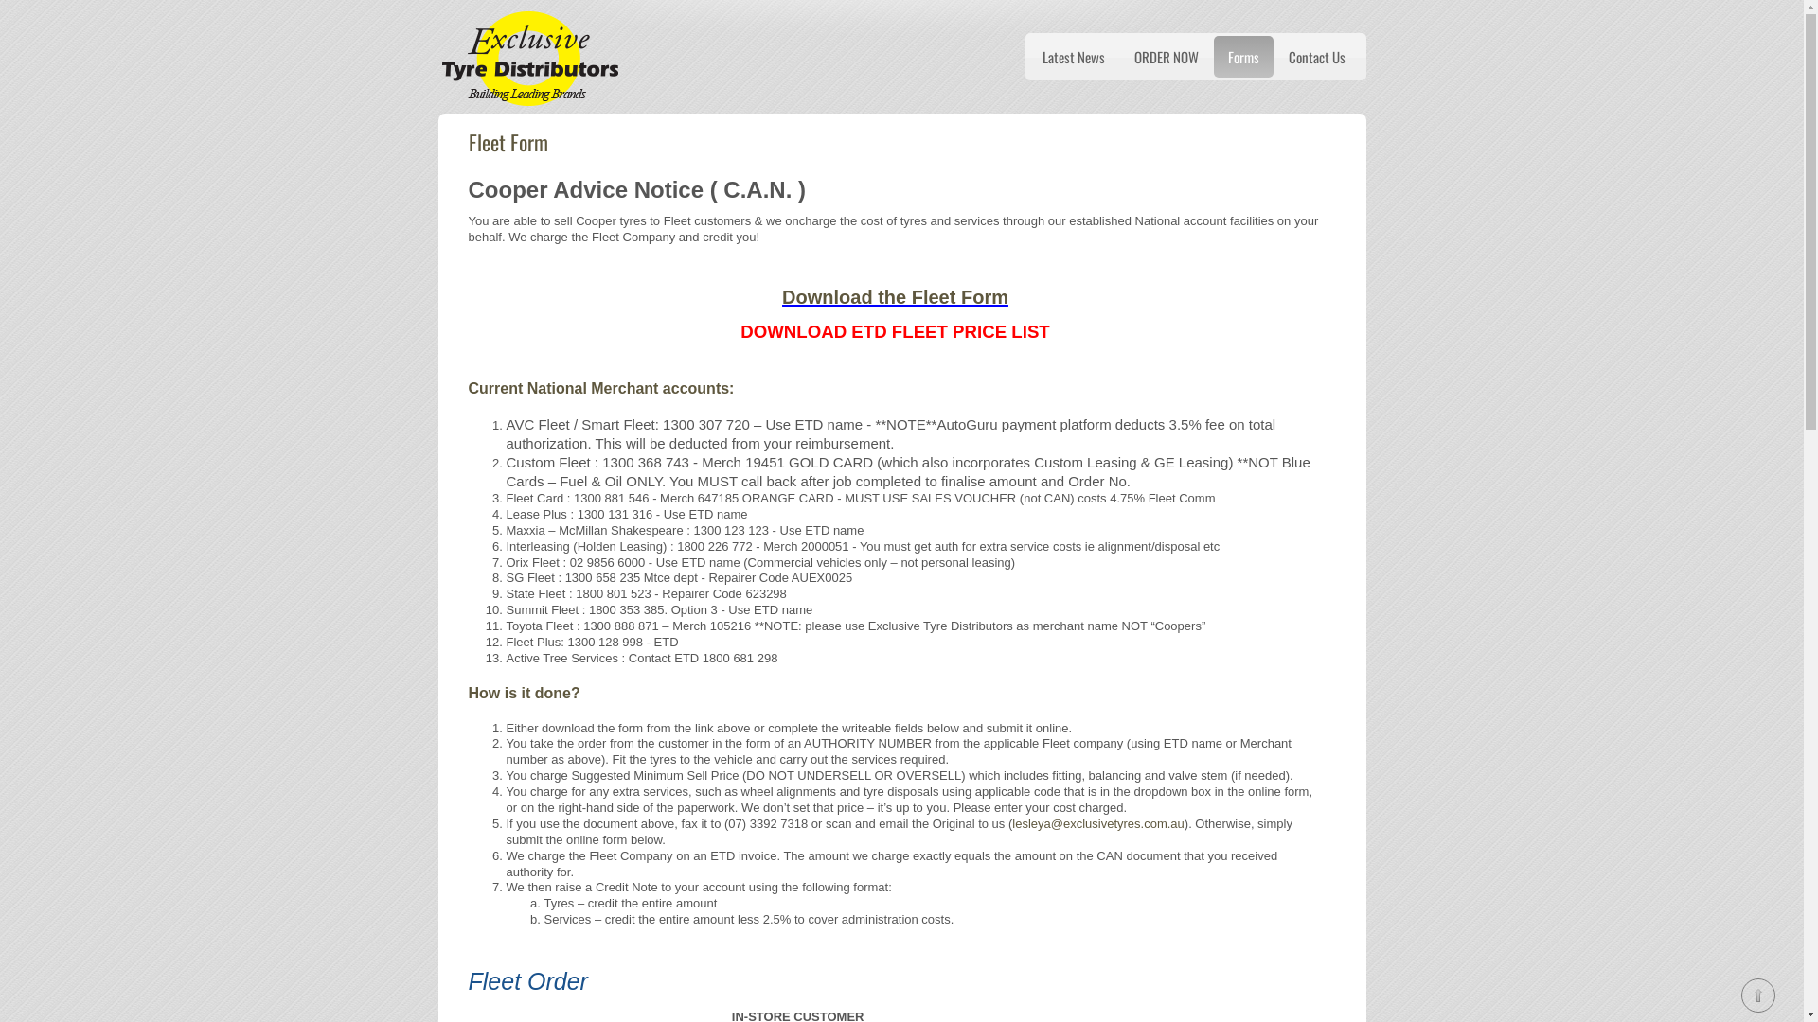 Image resolution: width=1818 pixels, height=1022 pixels. I want to click on Contact Us, so click(1317, 57).